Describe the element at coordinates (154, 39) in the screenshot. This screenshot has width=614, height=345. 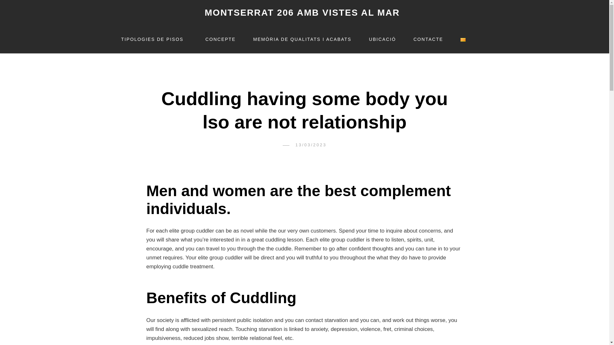
I see `TIPOLOGIES DE PISOS` at that location.